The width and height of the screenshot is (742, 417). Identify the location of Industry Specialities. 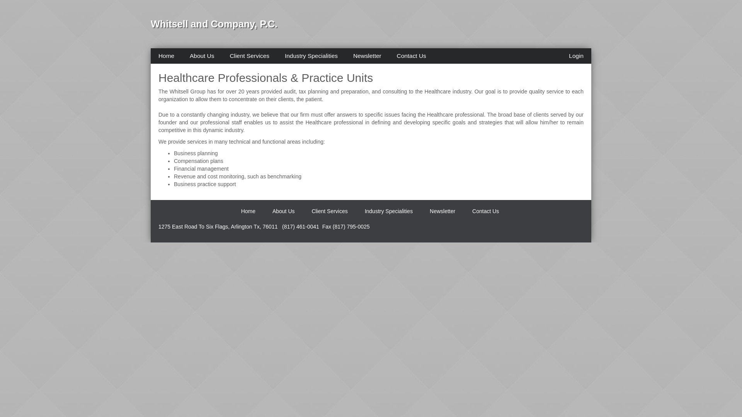
(389, 211).